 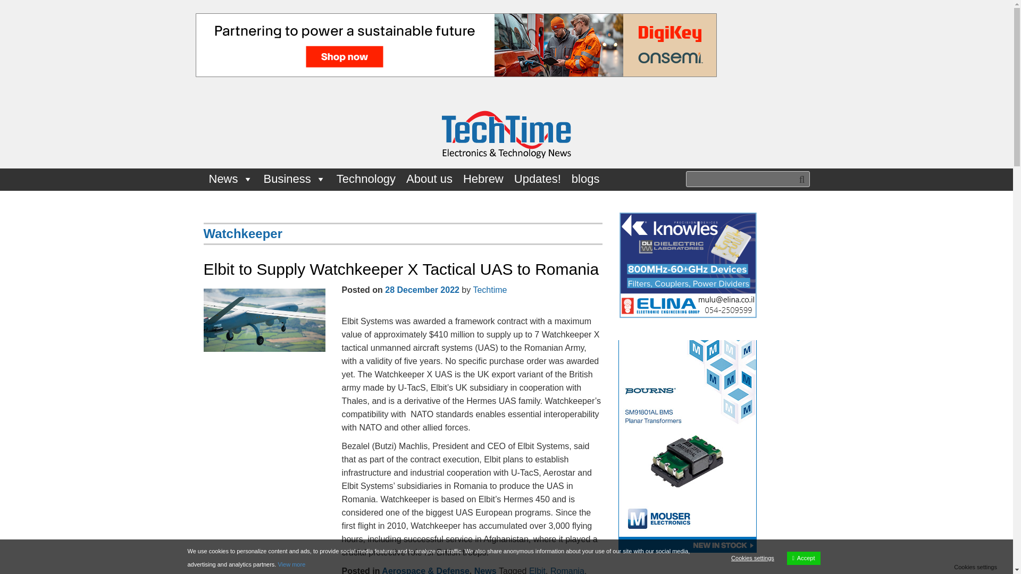 What do you see at coordinates (295, 179) in the screenshot?
I see `Business` at bounding box center [295, 179].